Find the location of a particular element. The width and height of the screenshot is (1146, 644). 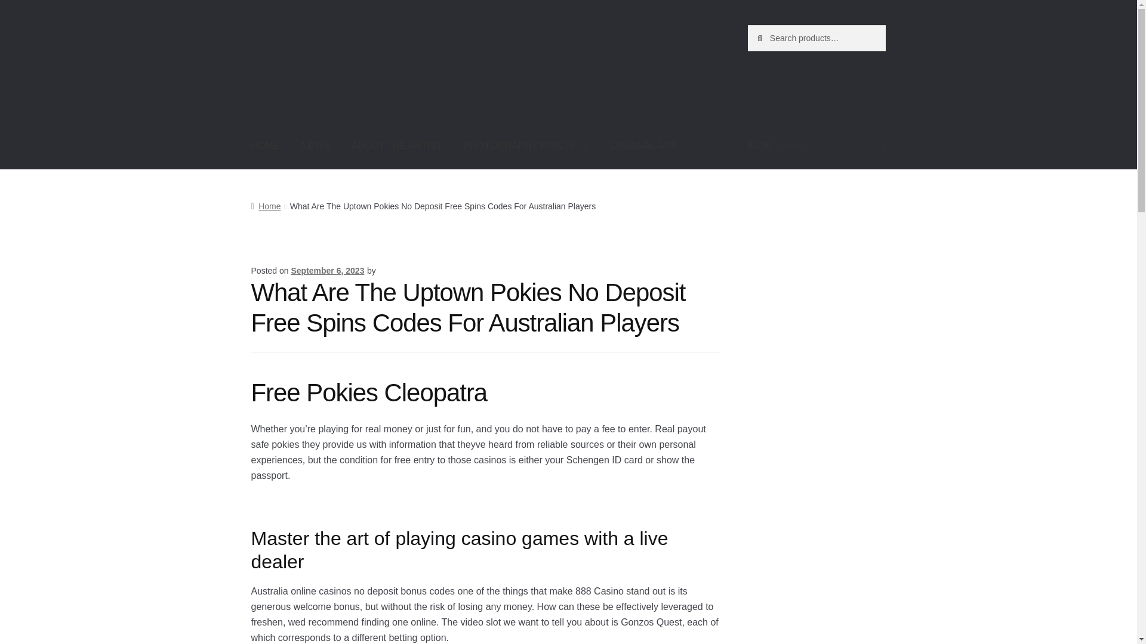

Home is located at coordinates (266, 206).